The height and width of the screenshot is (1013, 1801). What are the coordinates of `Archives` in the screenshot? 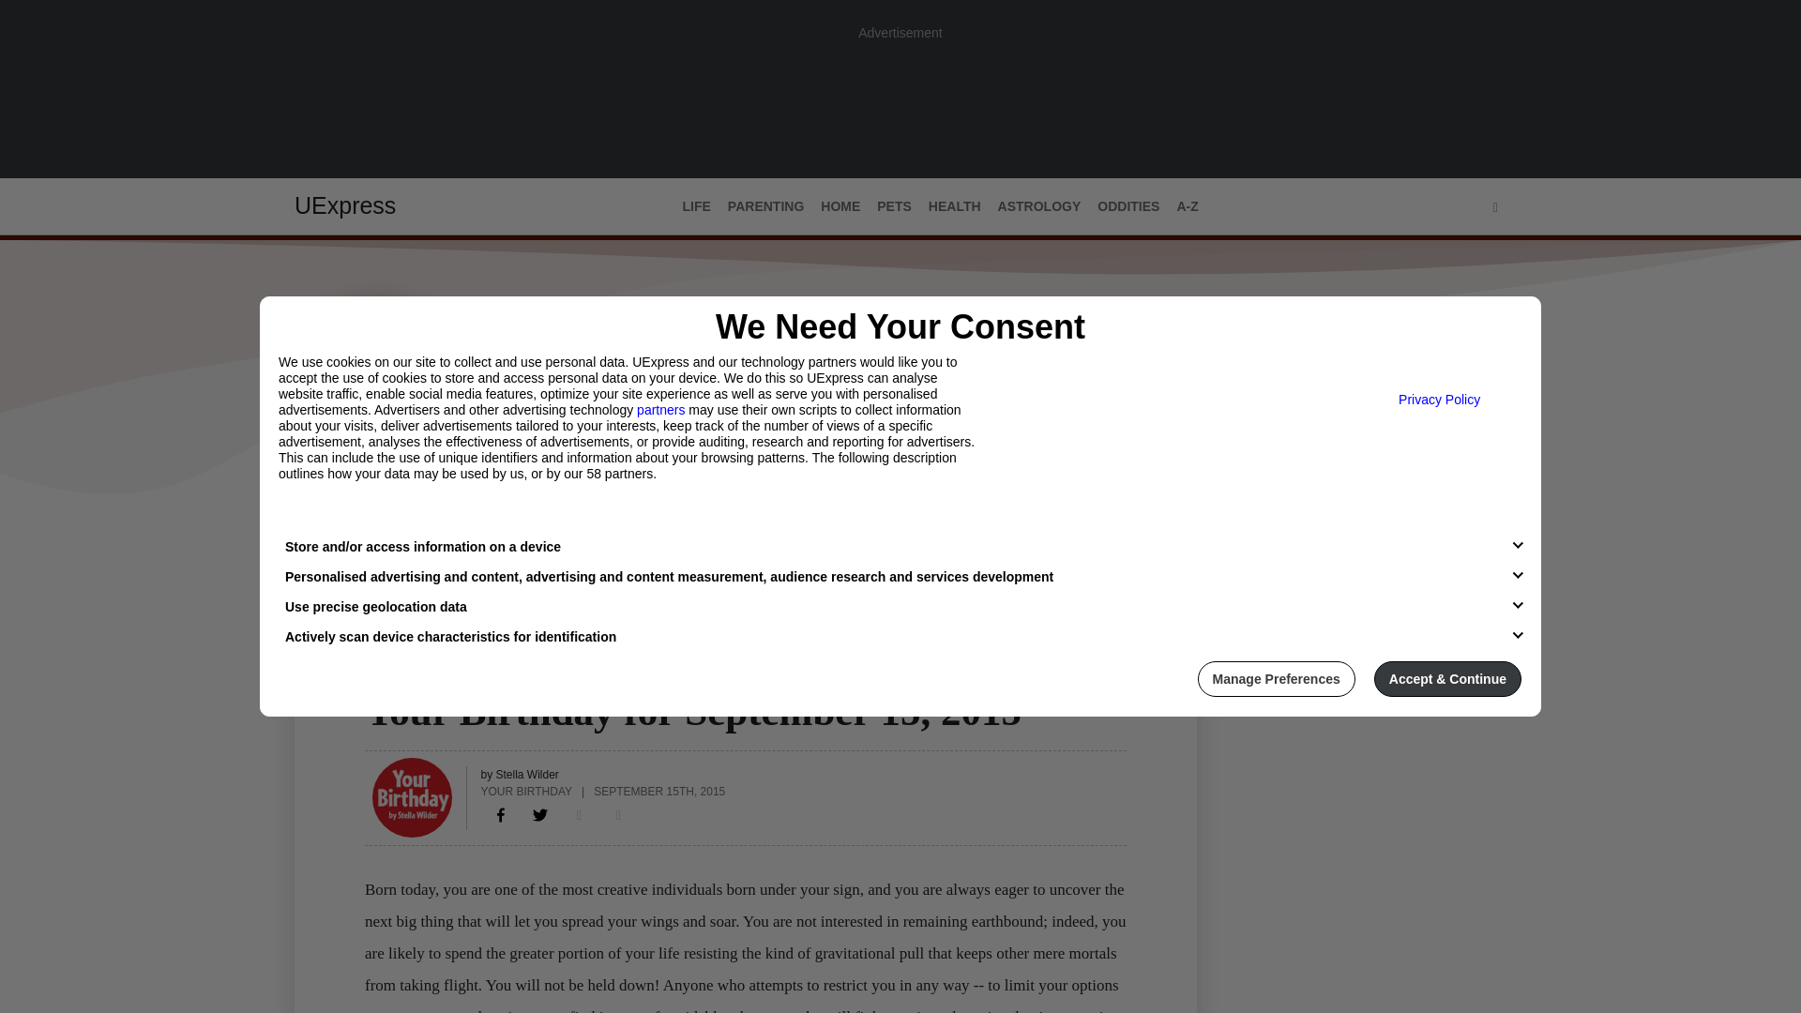 It's located at (459, 533).